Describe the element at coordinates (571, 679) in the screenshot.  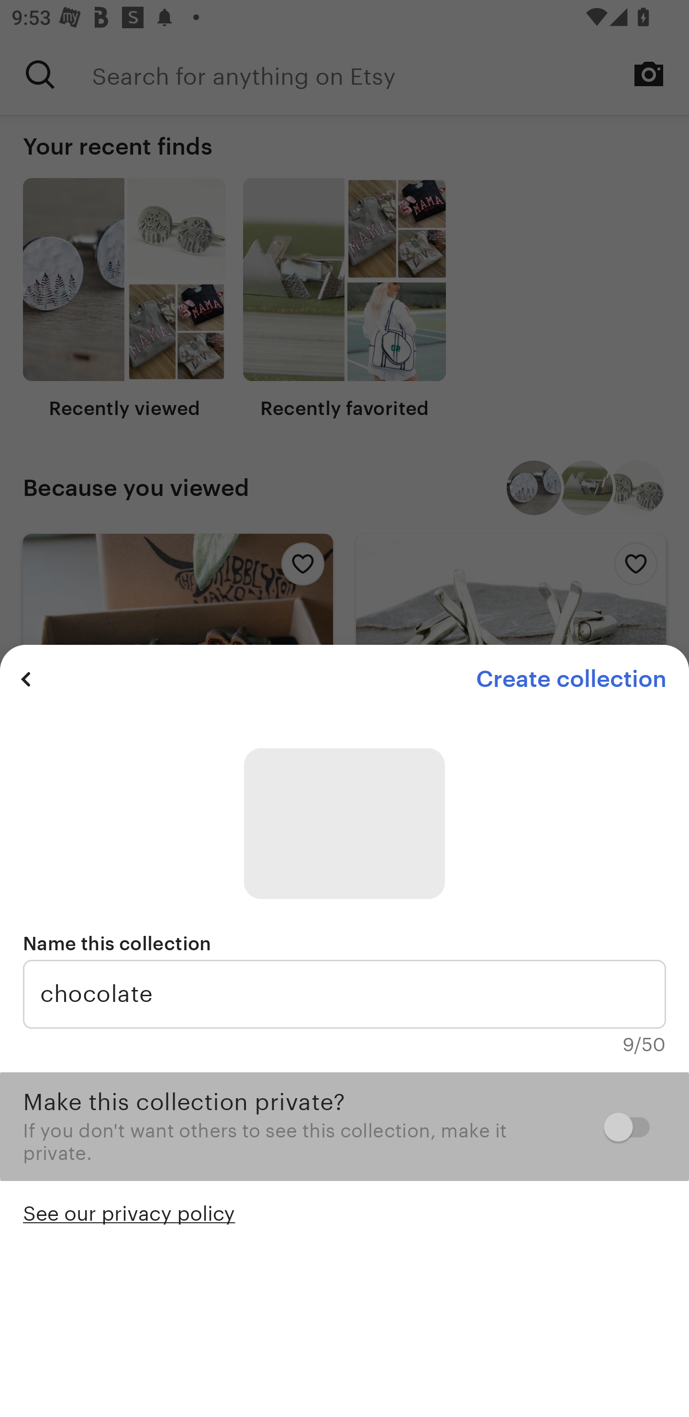
I see `Create collection` at that location.